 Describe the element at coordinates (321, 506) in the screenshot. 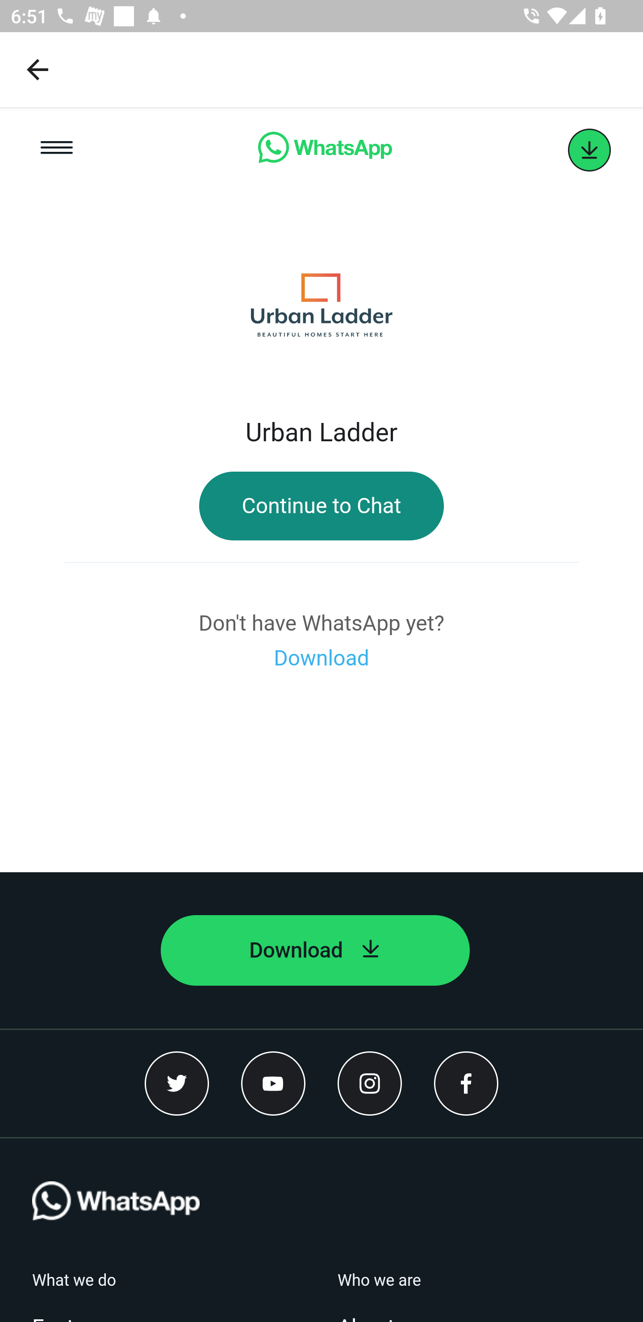

I see `Continue to Chat` at that location.